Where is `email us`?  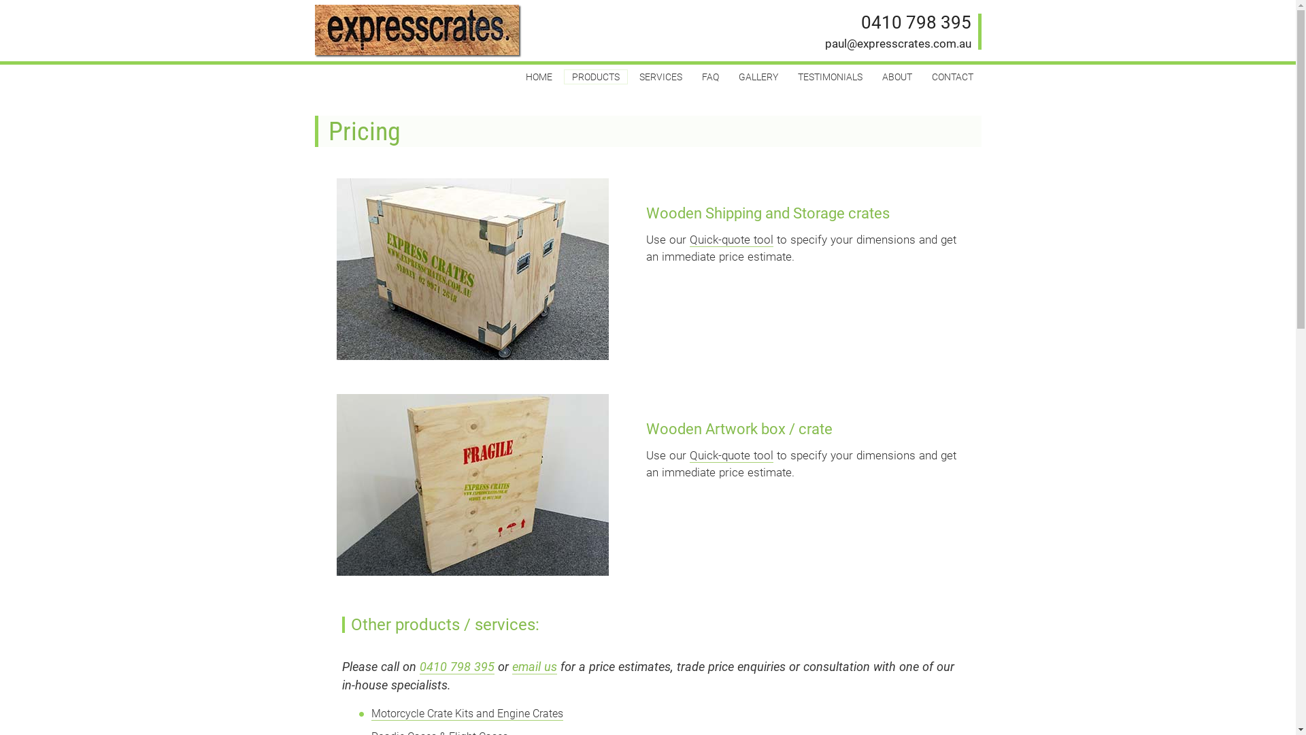
email us is located at coordinates (534, 666).